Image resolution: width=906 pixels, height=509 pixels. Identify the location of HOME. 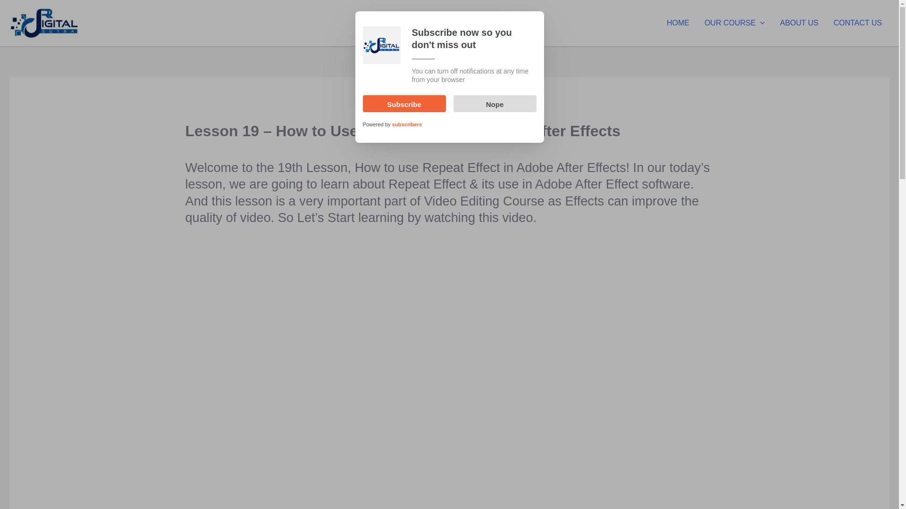
(678, 23).